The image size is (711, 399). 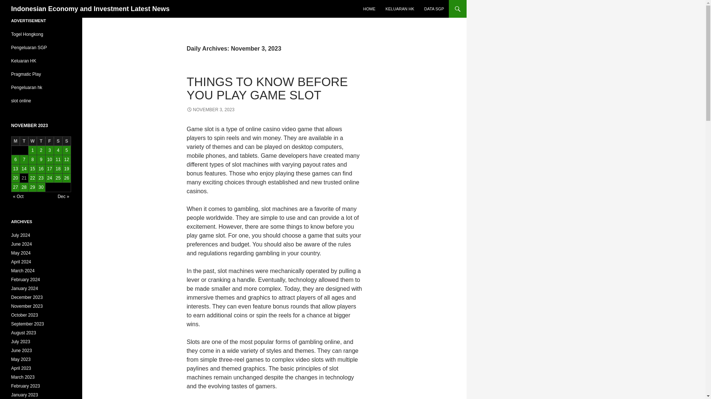 What do you see at coordinates (434, 9) in the screenshot?
I see `DATA SGP` at bounding box center [434, 9].